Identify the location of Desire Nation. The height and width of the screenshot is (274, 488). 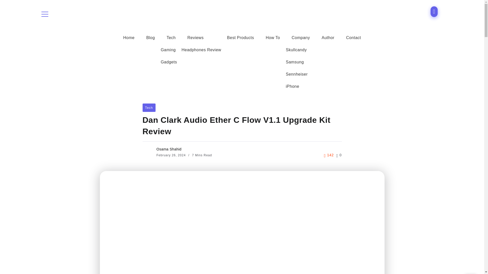
(236, 14).